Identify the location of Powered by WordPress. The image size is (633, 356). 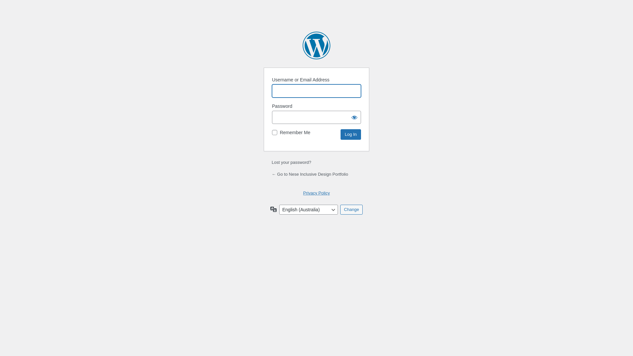
(316, 45).